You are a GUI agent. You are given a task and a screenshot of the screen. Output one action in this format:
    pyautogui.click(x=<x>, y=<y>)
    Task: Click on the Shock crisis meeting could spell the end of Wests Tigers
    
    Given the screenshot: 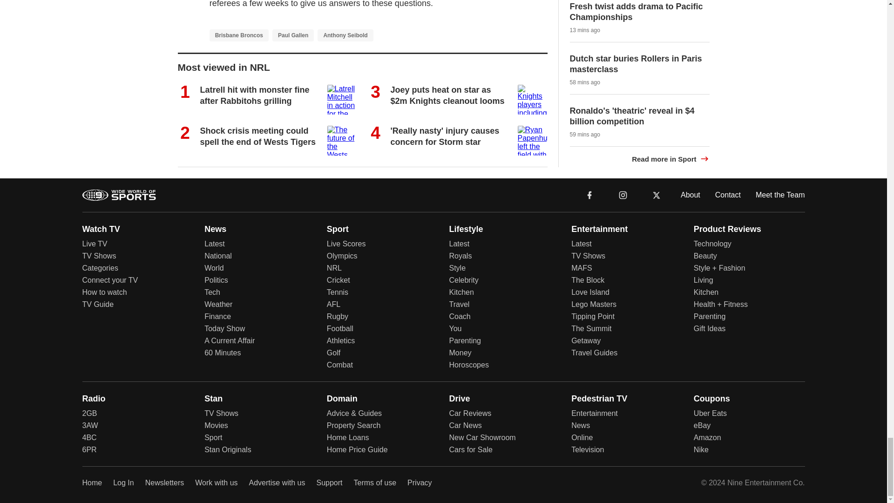 What is the action you would take?
    pyautogui.click(x=258, y=136)
    